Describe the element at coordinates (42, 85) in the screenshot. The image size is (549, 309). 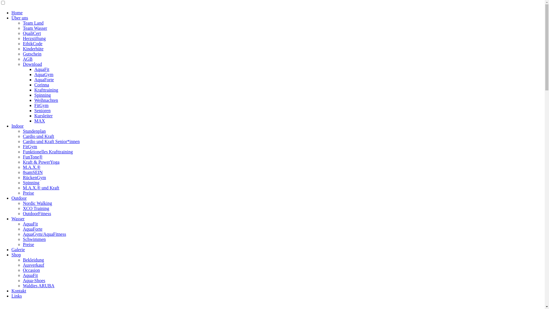
I see `Corinna` at that location.